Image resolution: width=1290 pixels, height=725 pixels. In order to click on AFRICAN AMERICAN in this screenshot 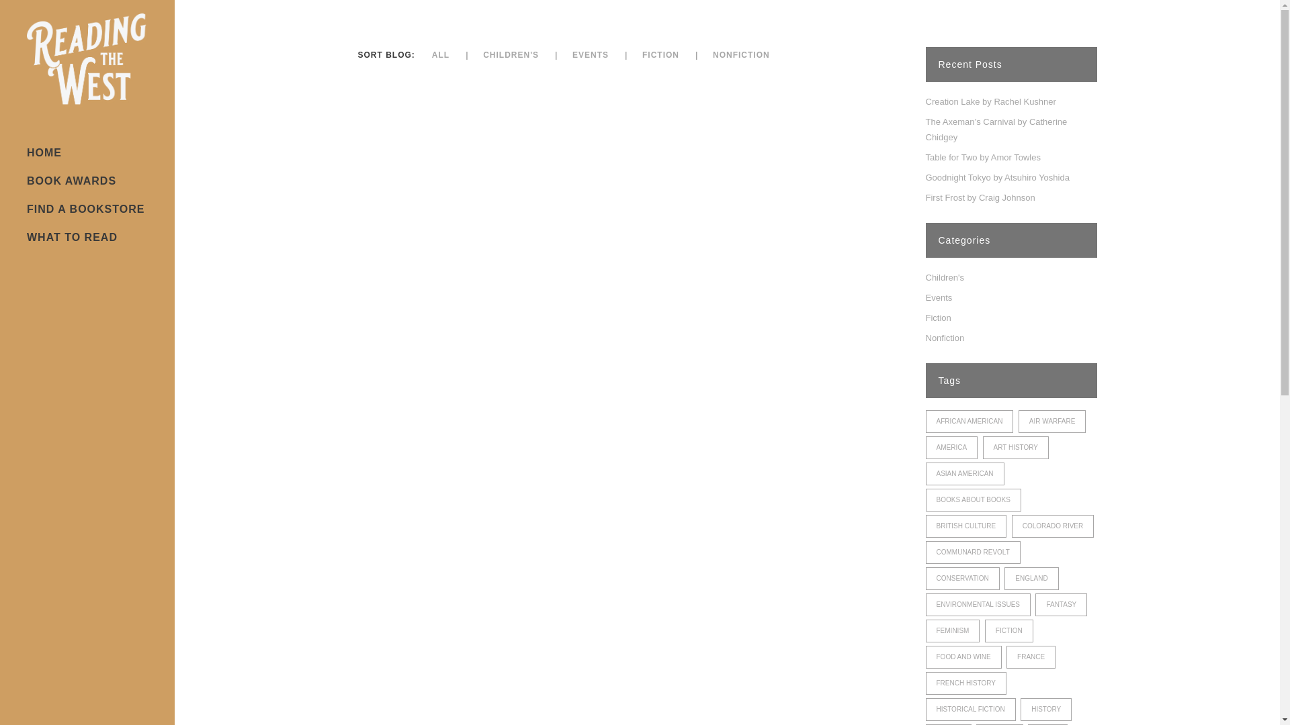, I will do `click(970, 422)`.